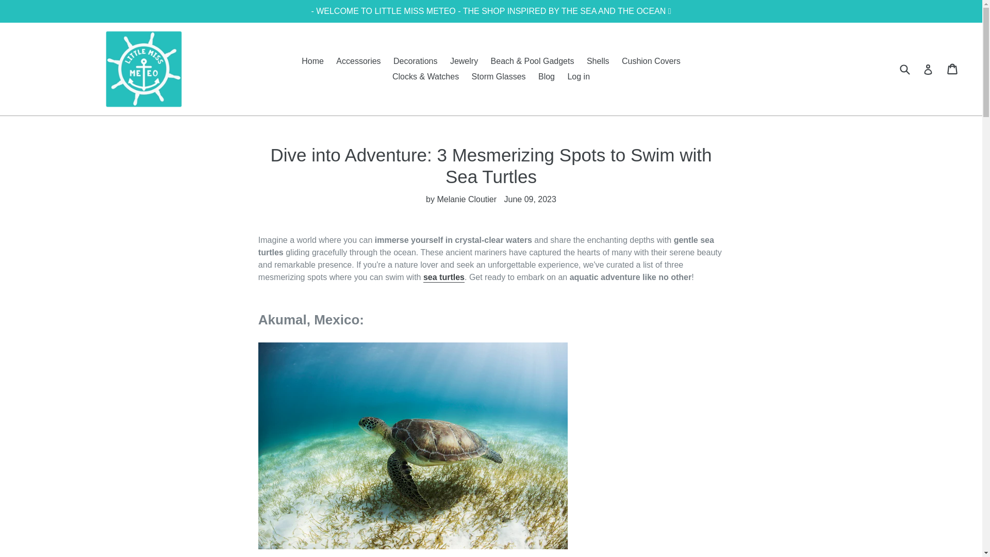 The height and width of the screenshot is (557, 990). What do you see at coordinates (415, 61) in the screenshot?
I see `Decorations` at bounding box center [415, 61].